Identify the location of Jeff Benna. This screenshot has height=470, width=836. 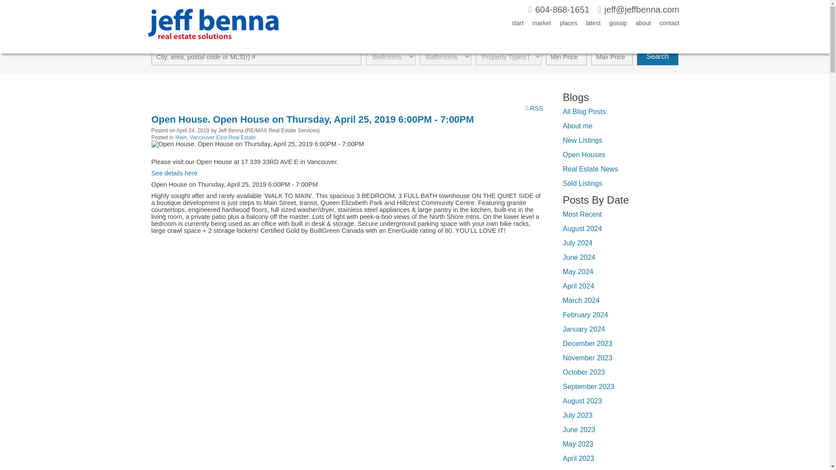
(213, 46).